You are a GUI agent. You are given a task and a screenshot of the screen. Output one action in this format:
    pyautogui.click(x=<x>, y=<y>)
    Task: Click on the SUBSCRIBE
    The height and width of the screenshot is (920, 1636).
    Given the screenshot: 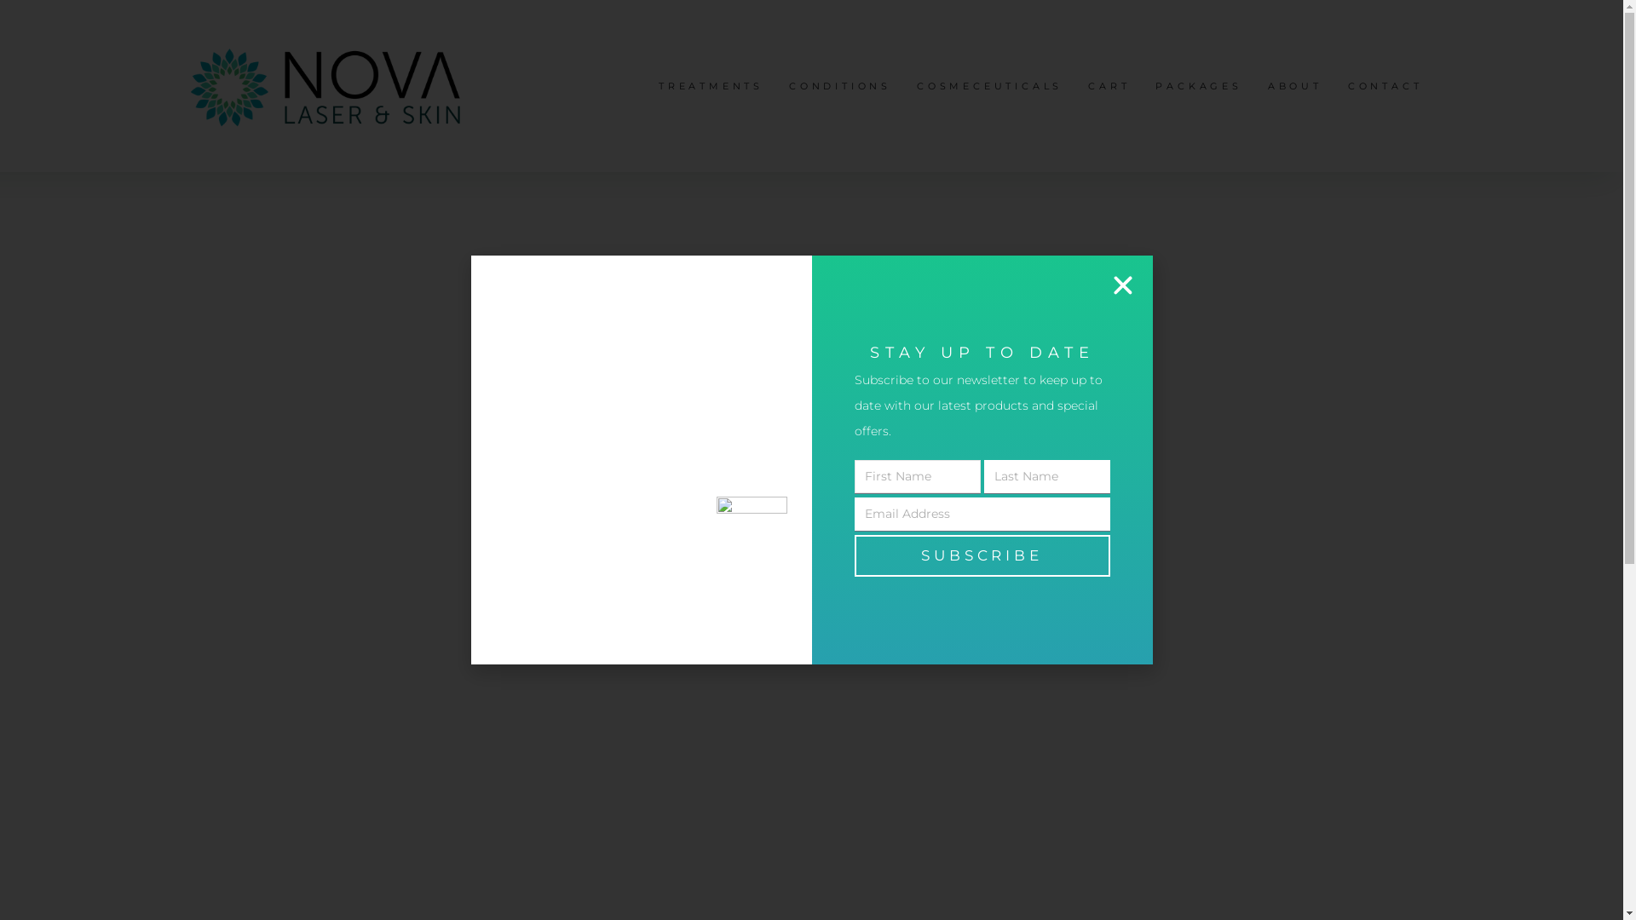 What is the action you would take?
    pyautogui.click(x=982, y=555)
    